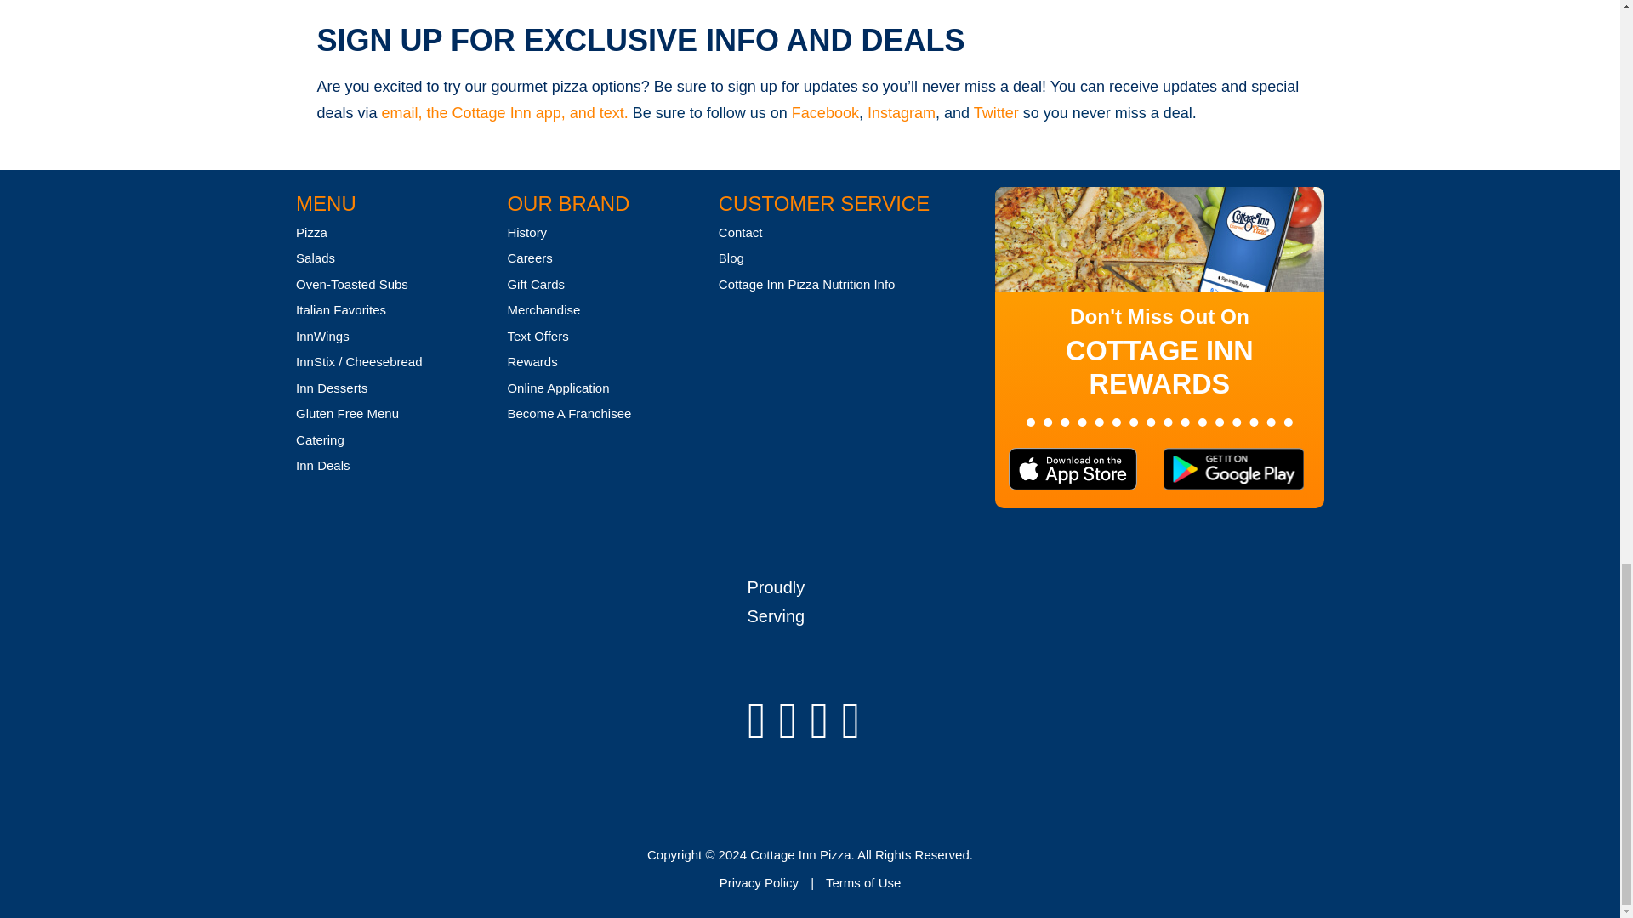 This screenshot has height=918, width=1633. Describe the element at coordinates (340, 309) in the screenshot. I see `Italian Favorites` at that location.